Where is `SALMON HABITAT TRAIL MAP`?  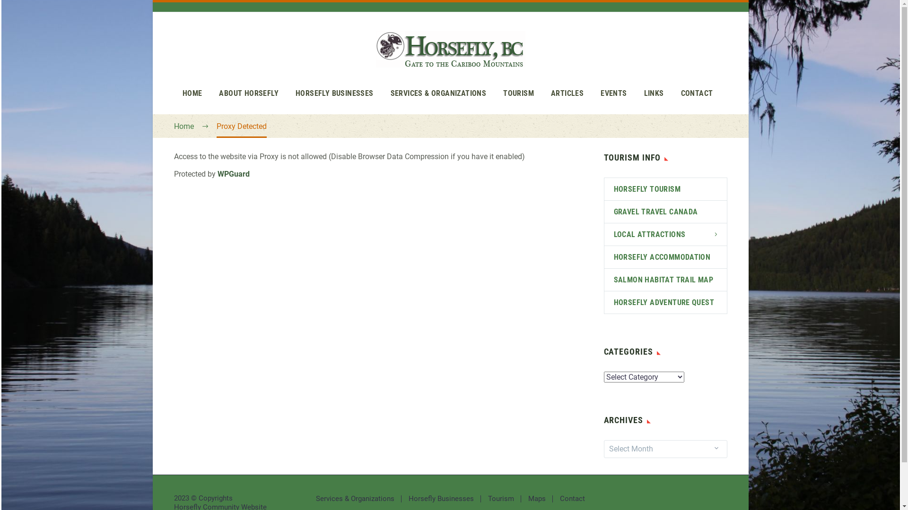
SALMON HABITAT TRAIL MAP is located at coordinates (666, 280).